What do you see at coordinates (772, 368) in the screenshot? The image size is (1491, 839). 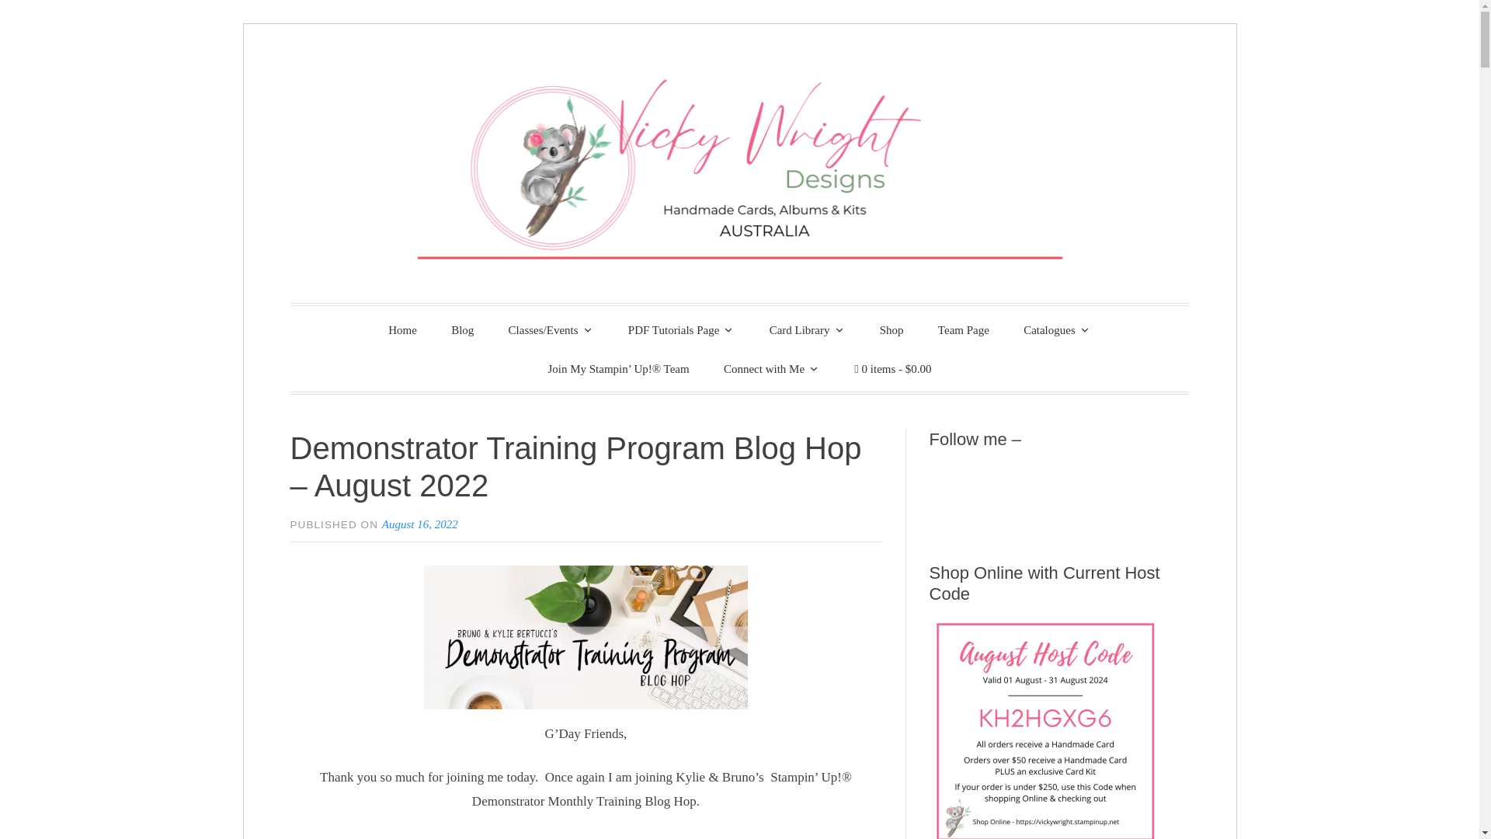 I see `Connect with Me` at bounding box center [772, 368].